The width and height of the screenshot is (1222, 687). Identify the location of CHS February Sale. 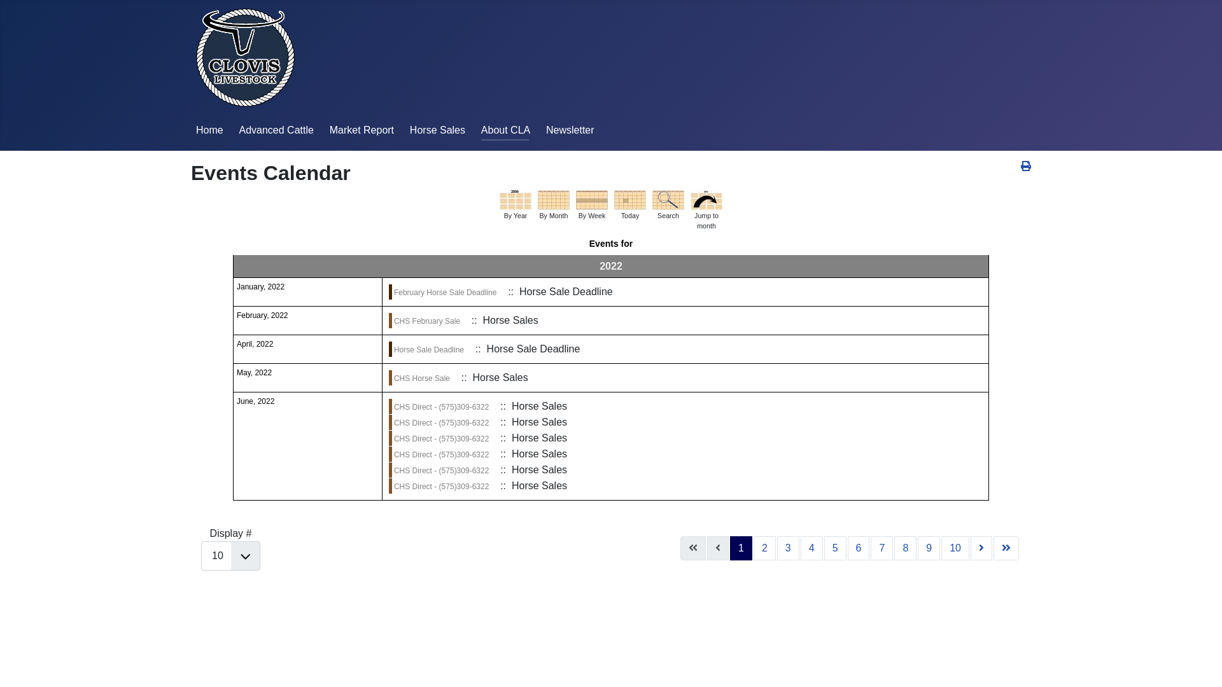
(427, 321).